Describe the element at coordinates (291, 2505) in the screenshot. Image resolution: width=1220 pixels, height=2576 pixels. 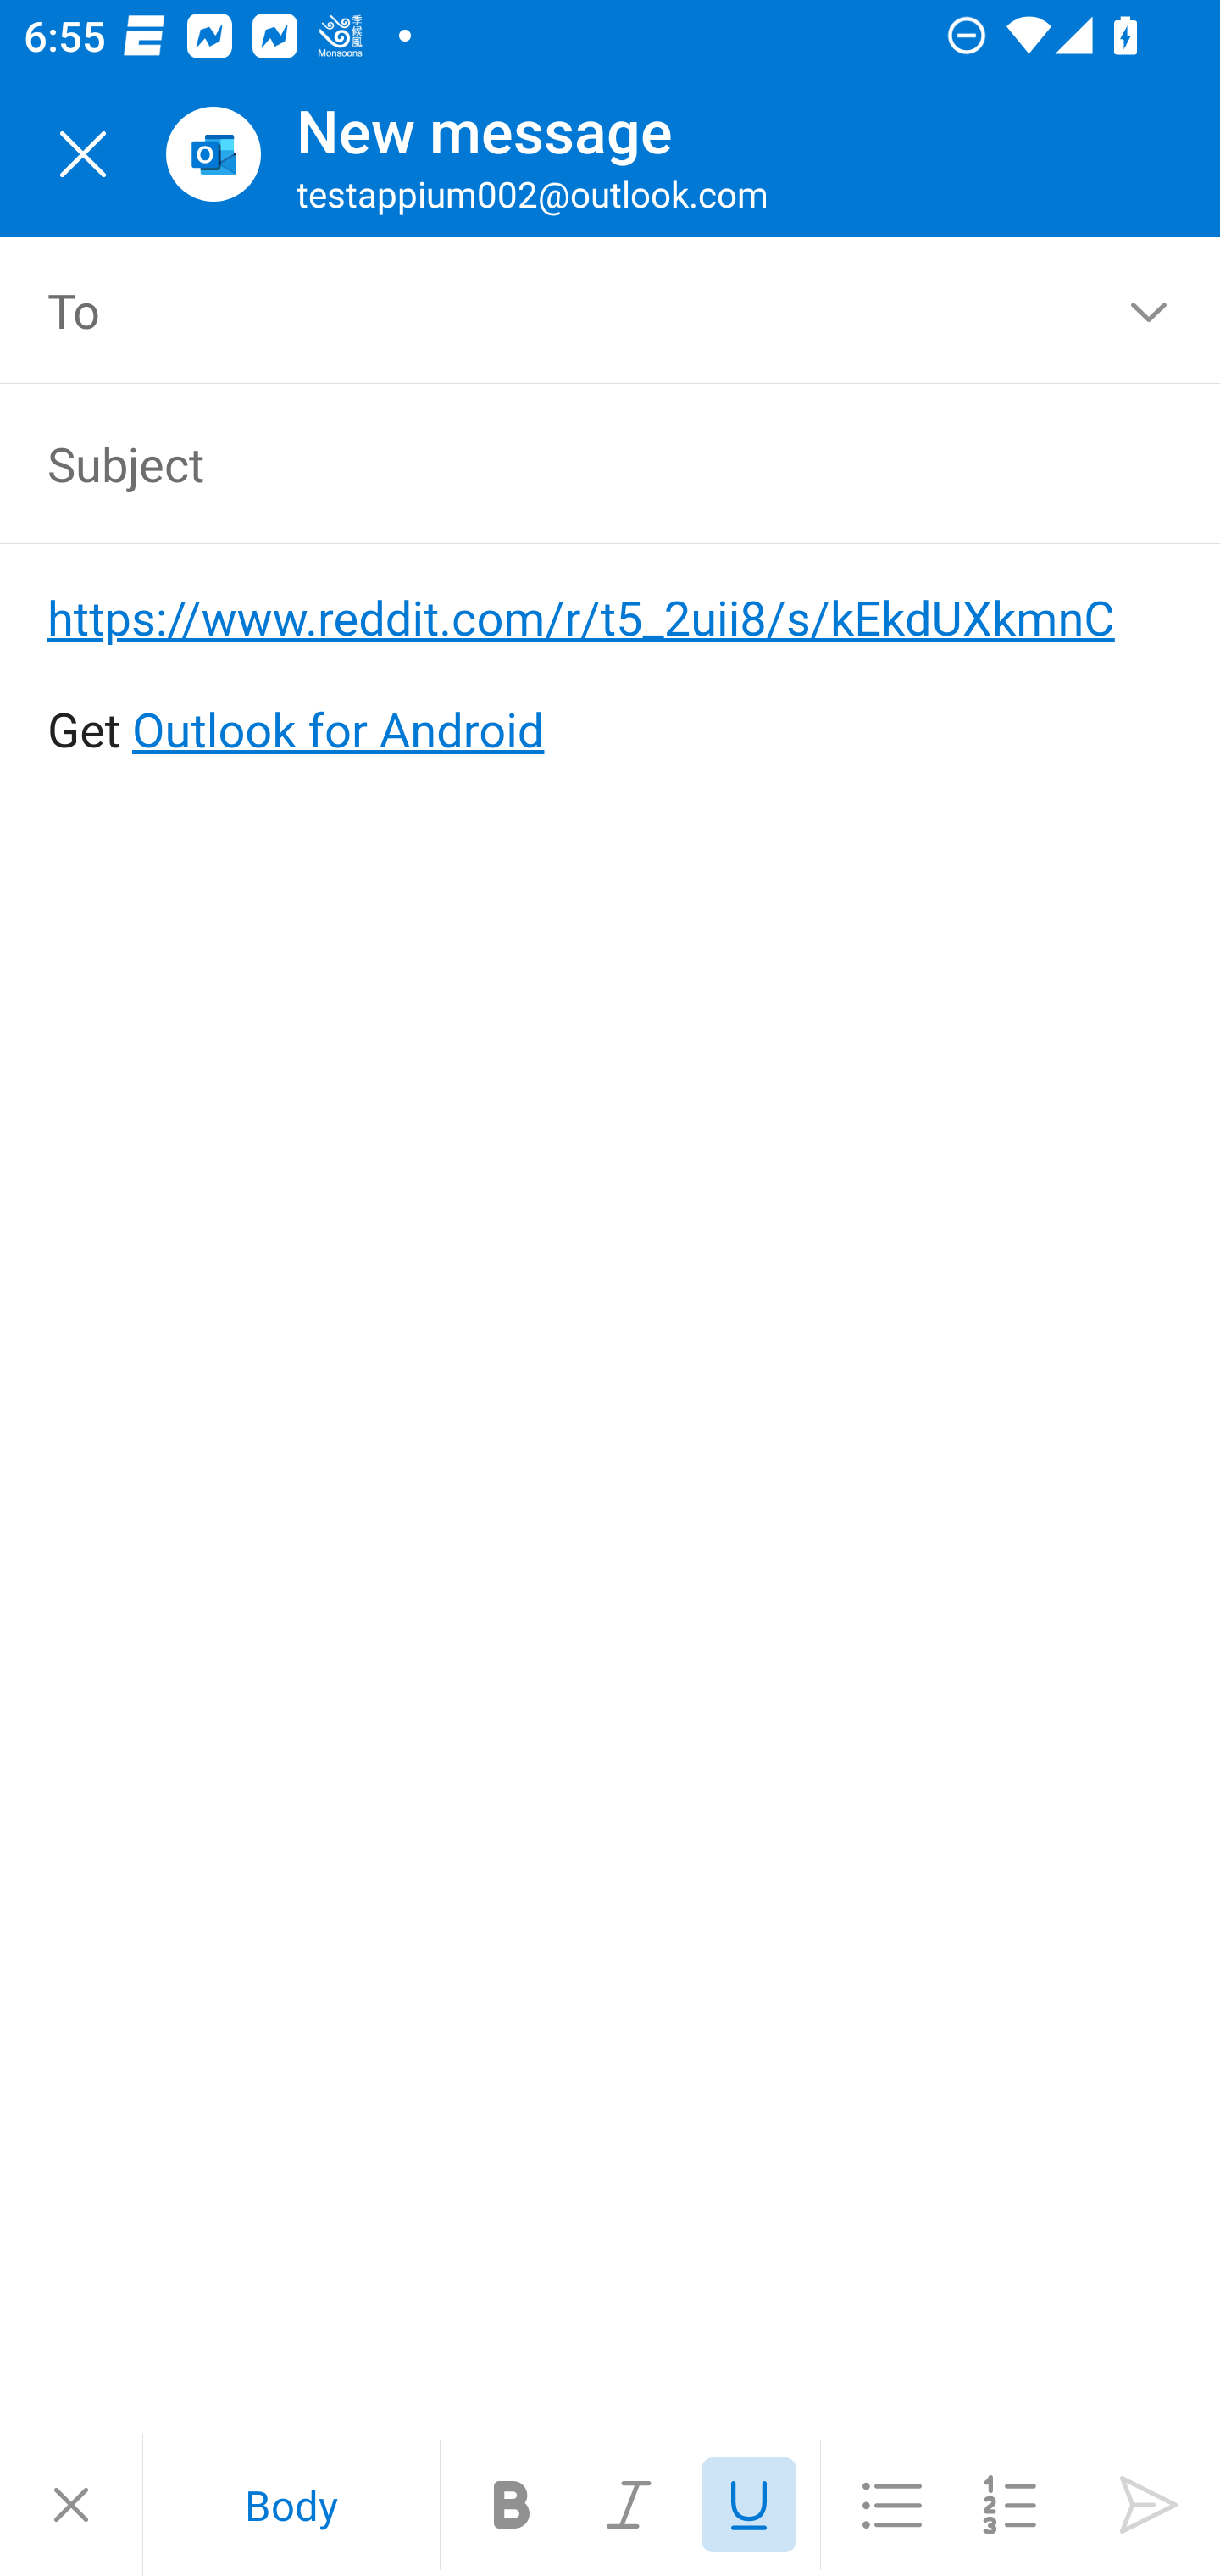
I see `Font style button body Body` at that location.